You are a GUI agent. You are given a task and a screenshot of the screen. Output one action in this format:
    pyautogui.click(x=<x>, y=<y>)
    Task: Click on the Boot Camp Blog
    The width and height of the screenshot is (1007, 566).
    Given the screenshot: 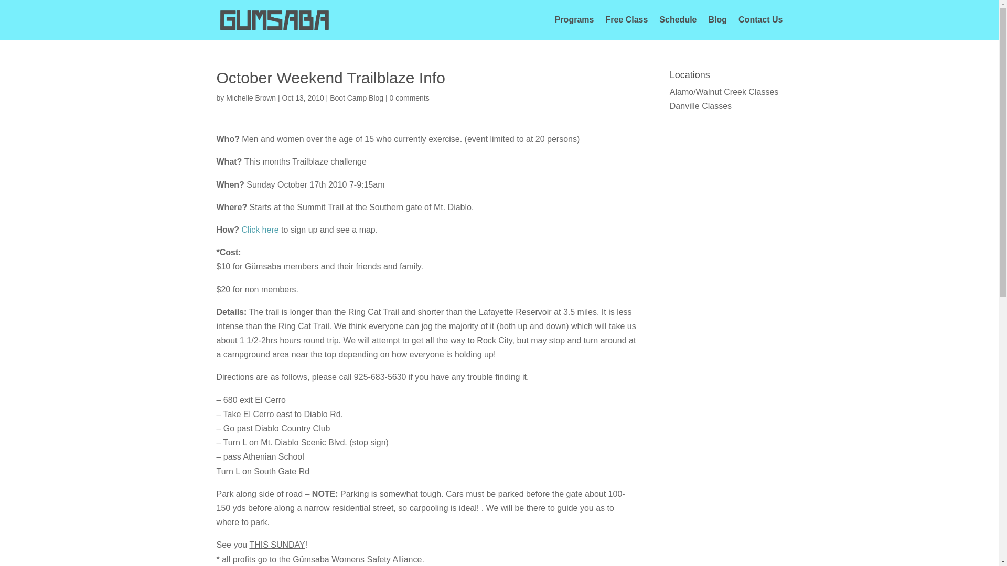 What is the action you would take?
    pyautogui.click(x=357, y=98)
    